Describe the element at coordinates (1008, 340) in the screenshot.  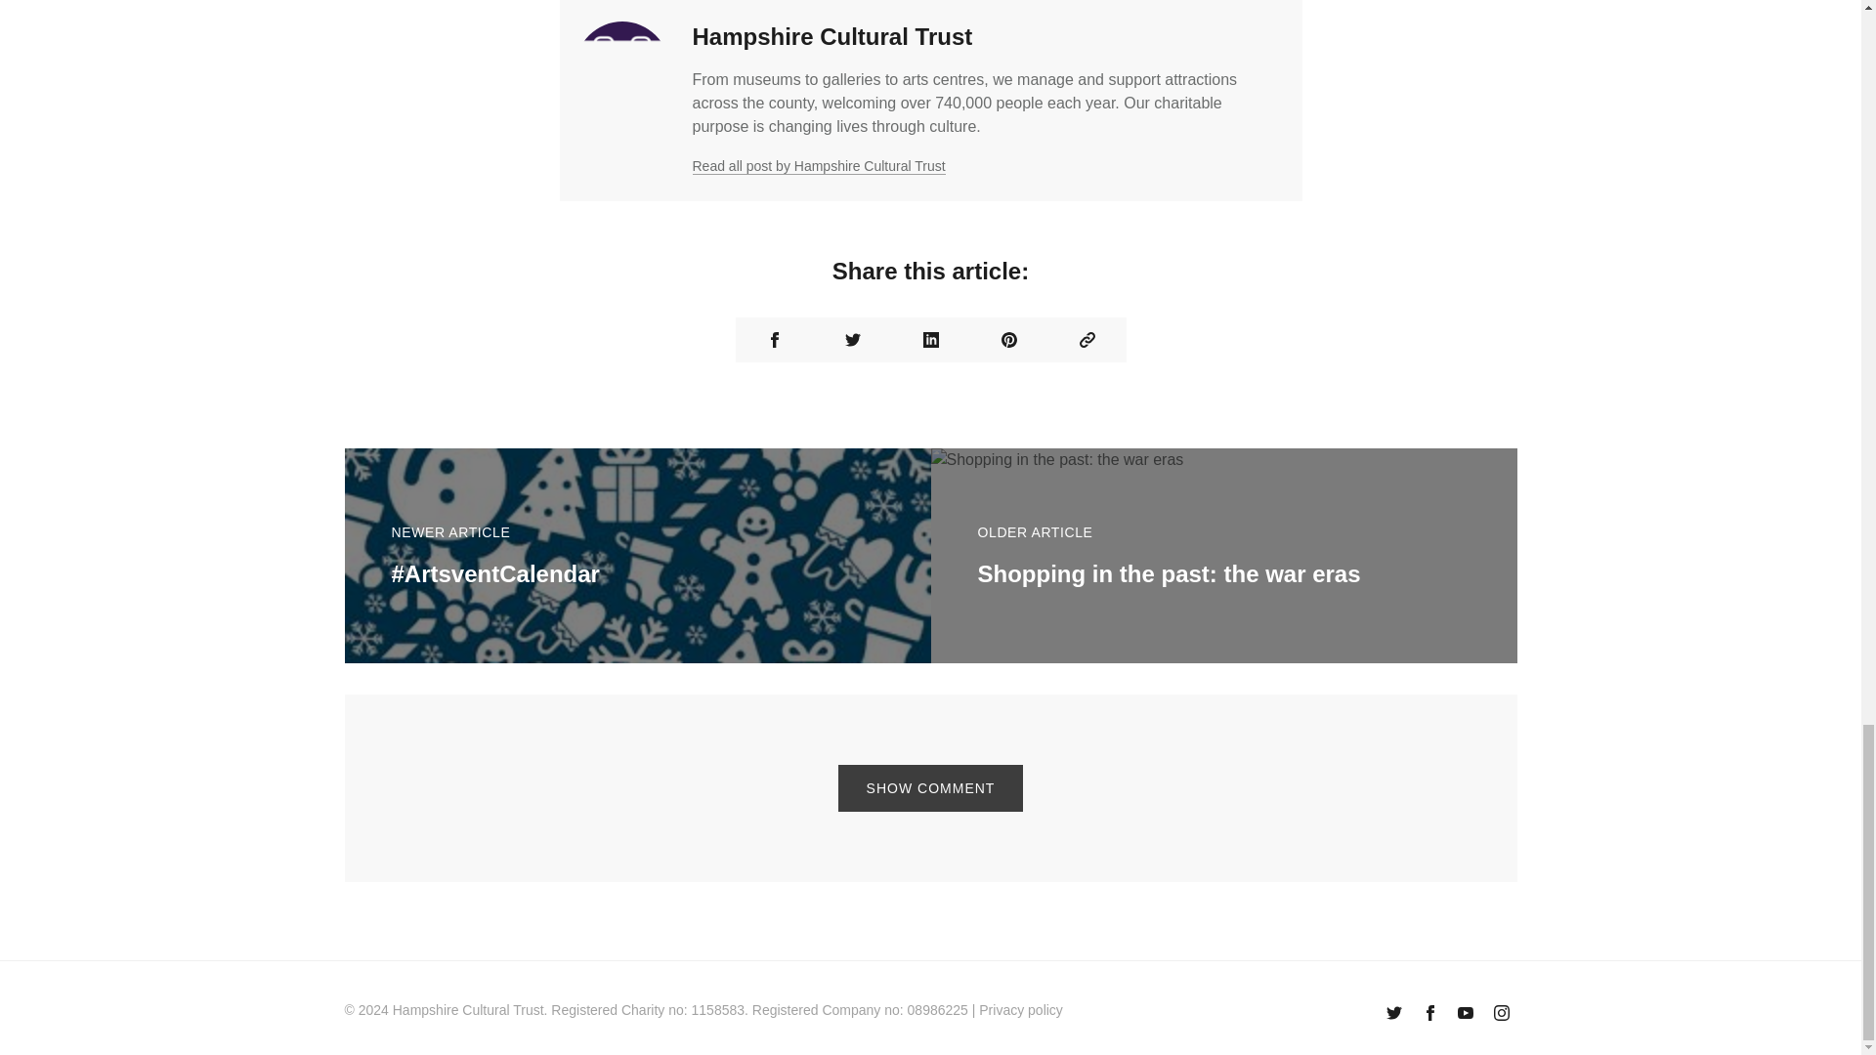
I see `Share on Pinterest` at that location.